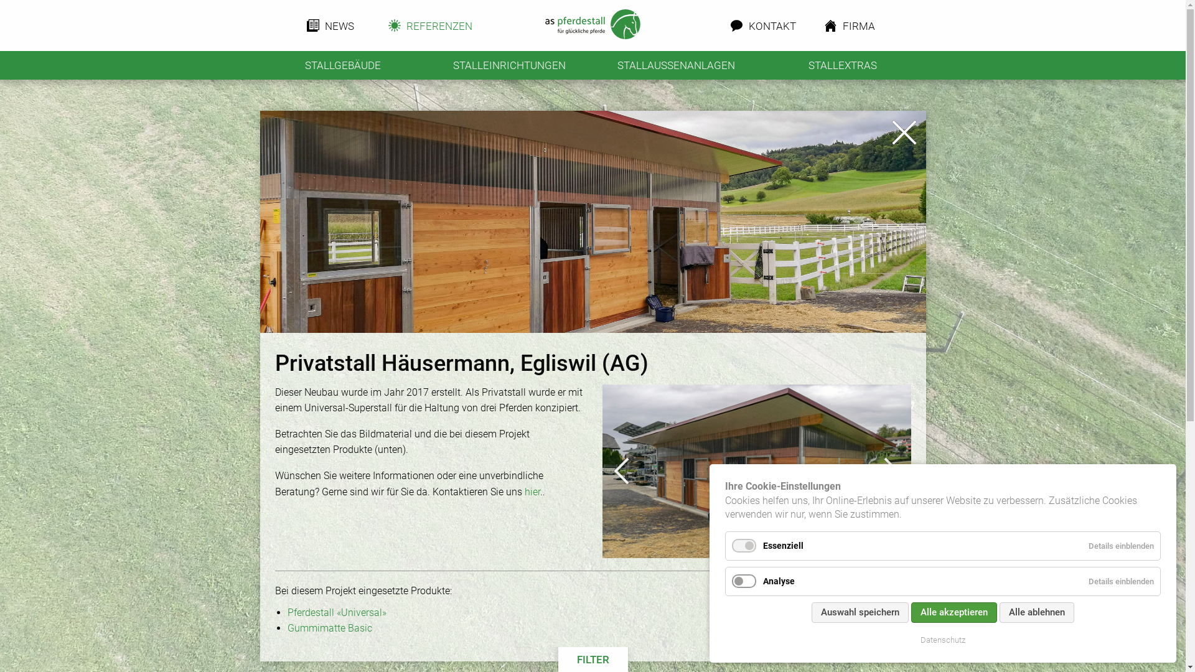 This screenshot has width=1195, height=672. Describe the element at coordinates (1122, 546) in the screenshot. I see `Details einblenden` at that location.